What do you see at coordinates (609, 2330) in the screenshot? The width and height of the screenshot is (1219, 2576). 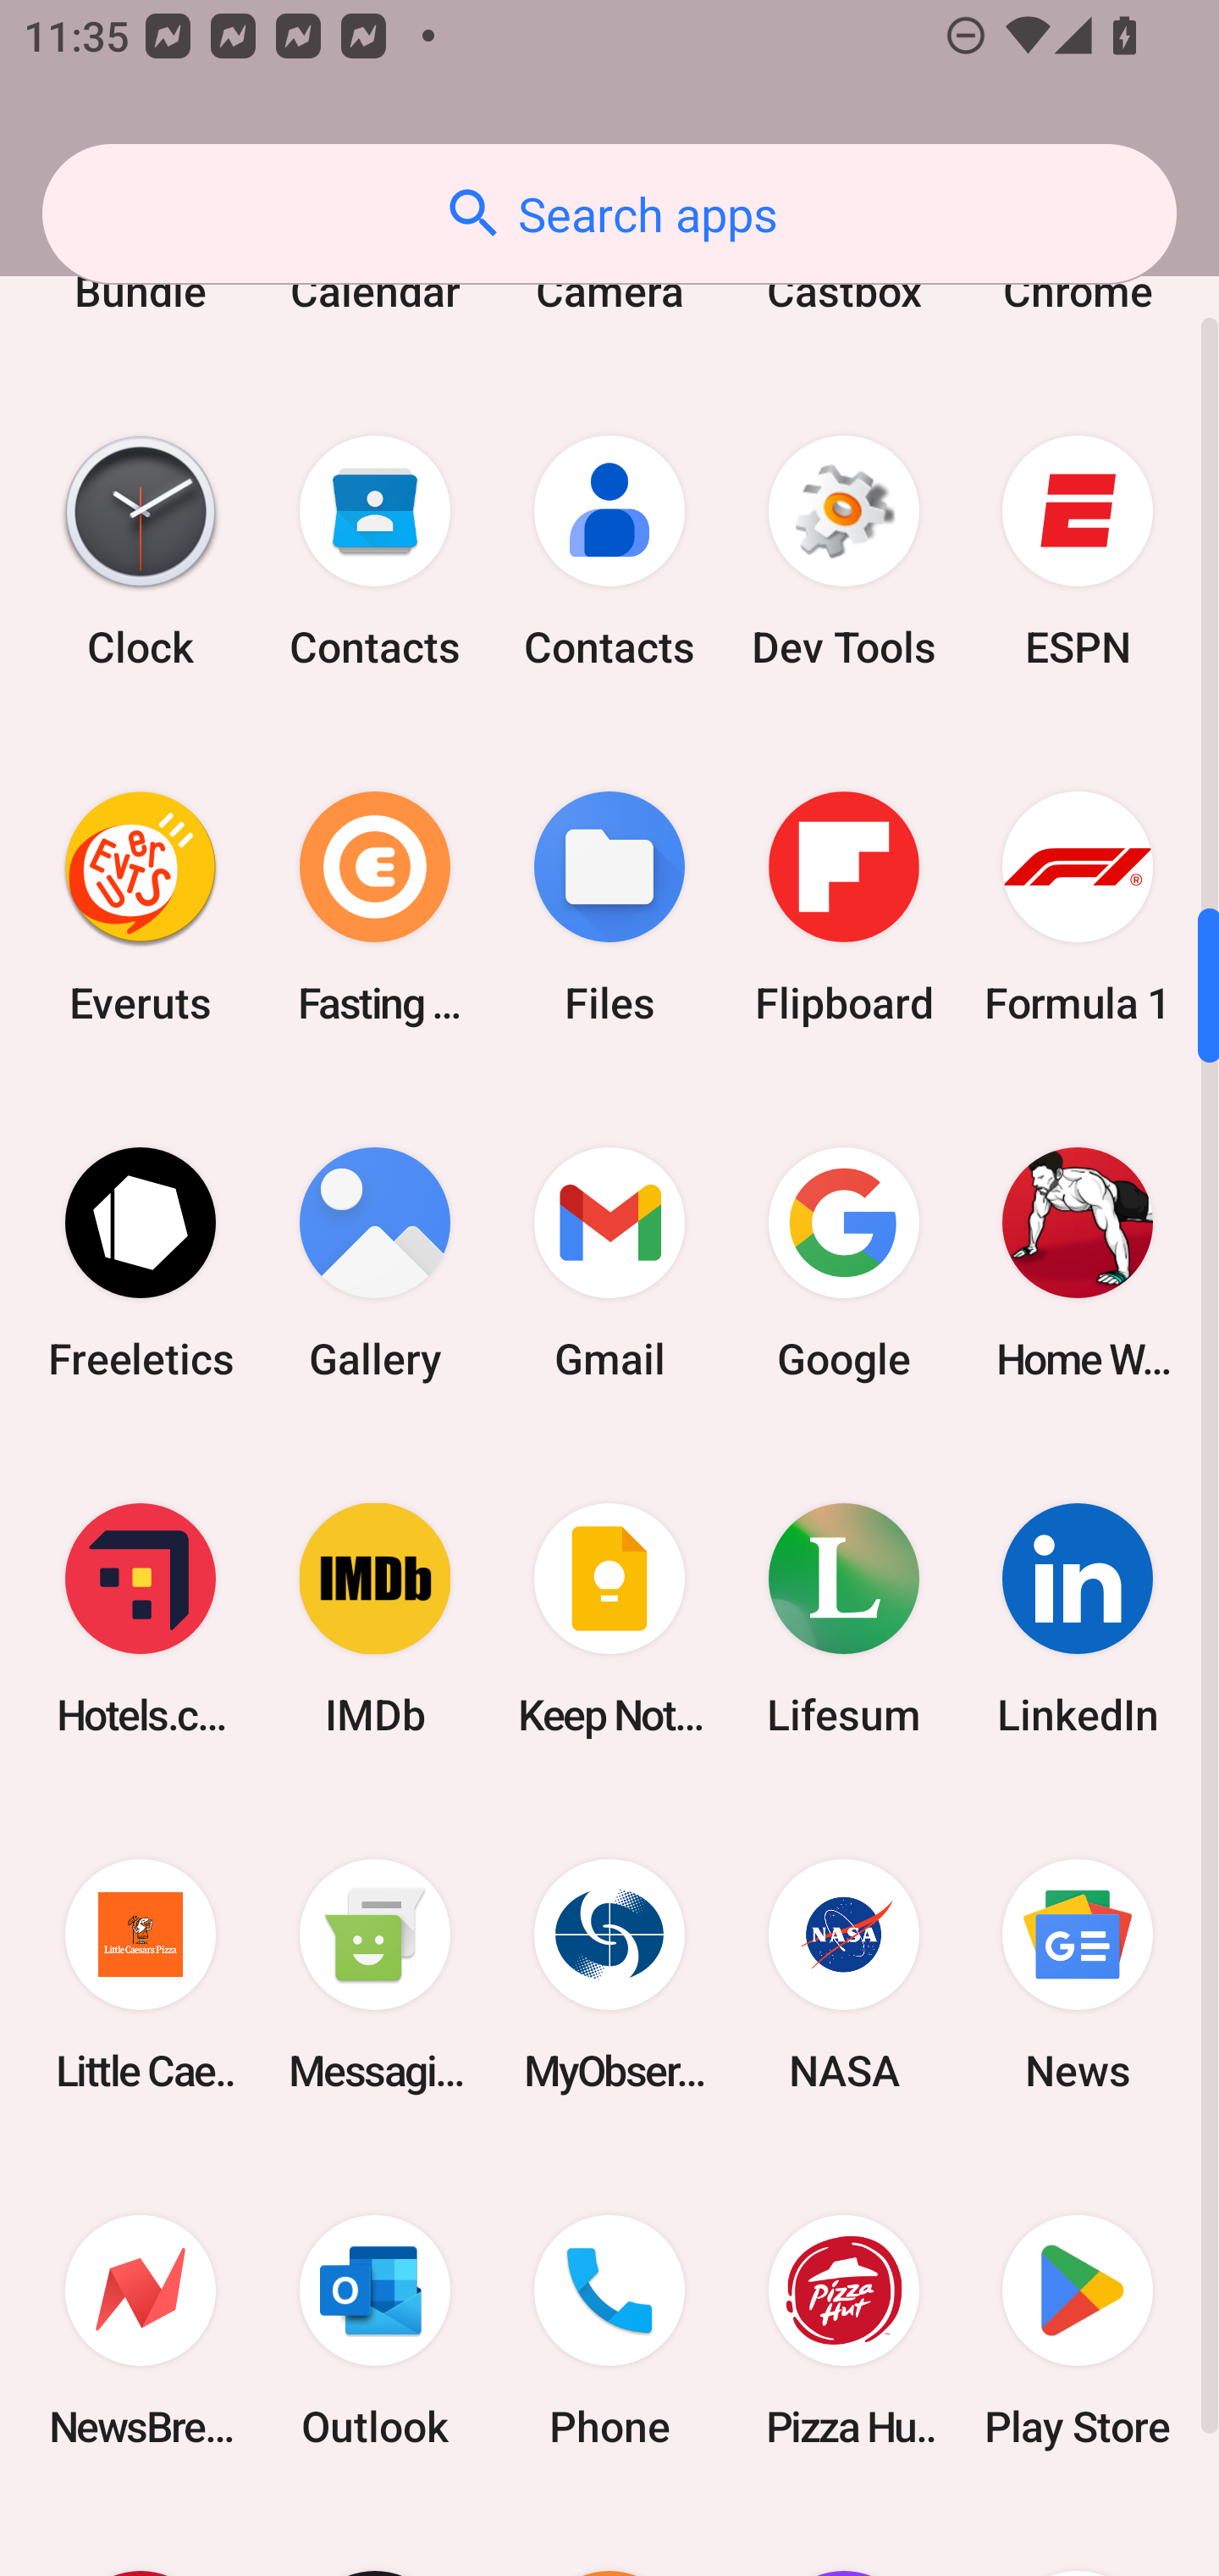 I see `Phone` at bounding box center [609, 2330].